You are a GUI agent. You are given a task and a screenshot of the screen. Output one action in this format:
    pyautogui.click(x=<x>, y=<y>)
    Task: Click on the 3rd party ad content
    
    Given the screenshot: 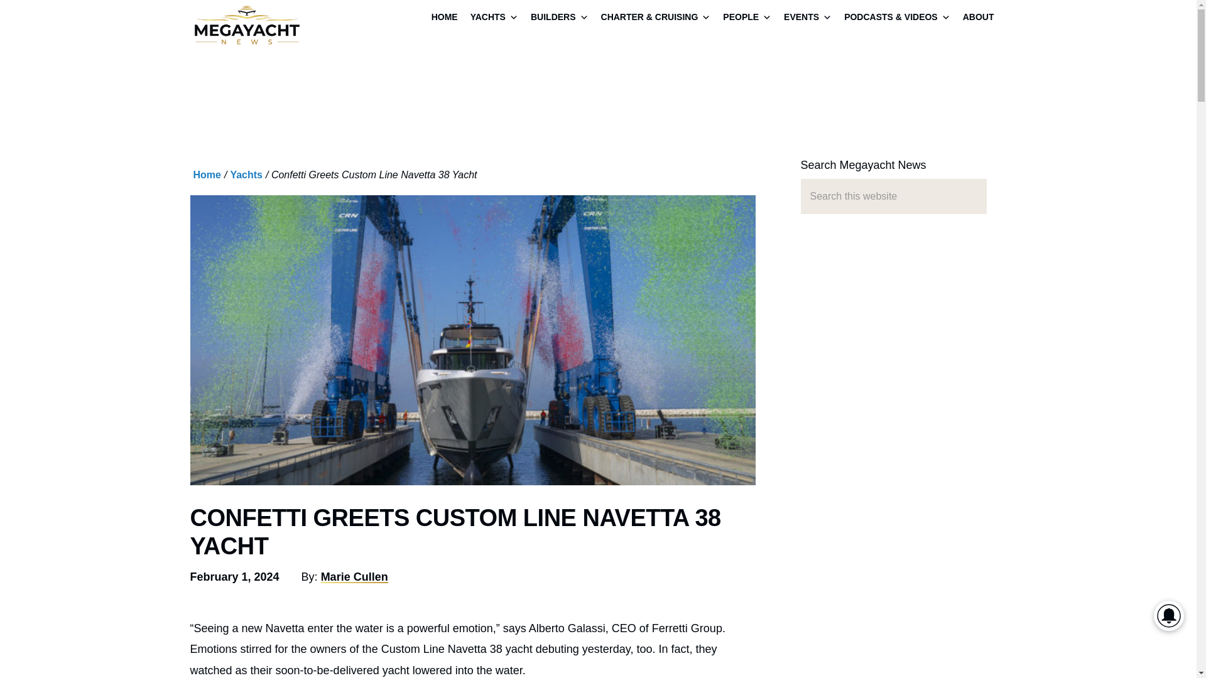 What is the action you would take?
    pyautogui.click(x=893, y=573)
    